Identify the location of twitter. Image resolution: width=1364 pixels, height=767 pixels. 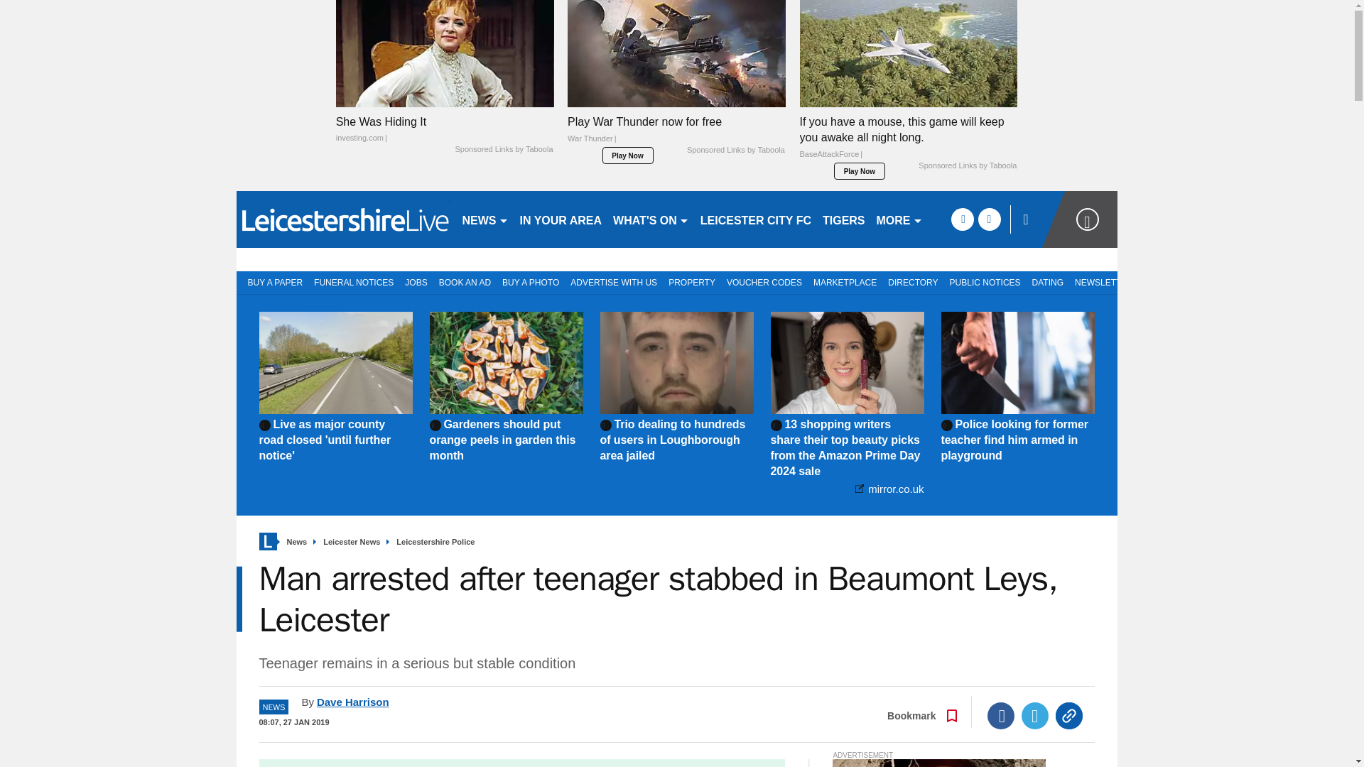
(989, 219).